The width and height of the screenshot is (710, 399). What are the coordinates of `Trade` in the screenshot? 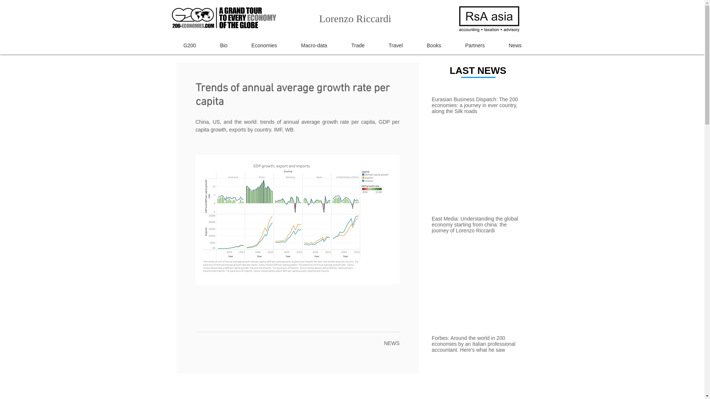 It's located at (358, 46).